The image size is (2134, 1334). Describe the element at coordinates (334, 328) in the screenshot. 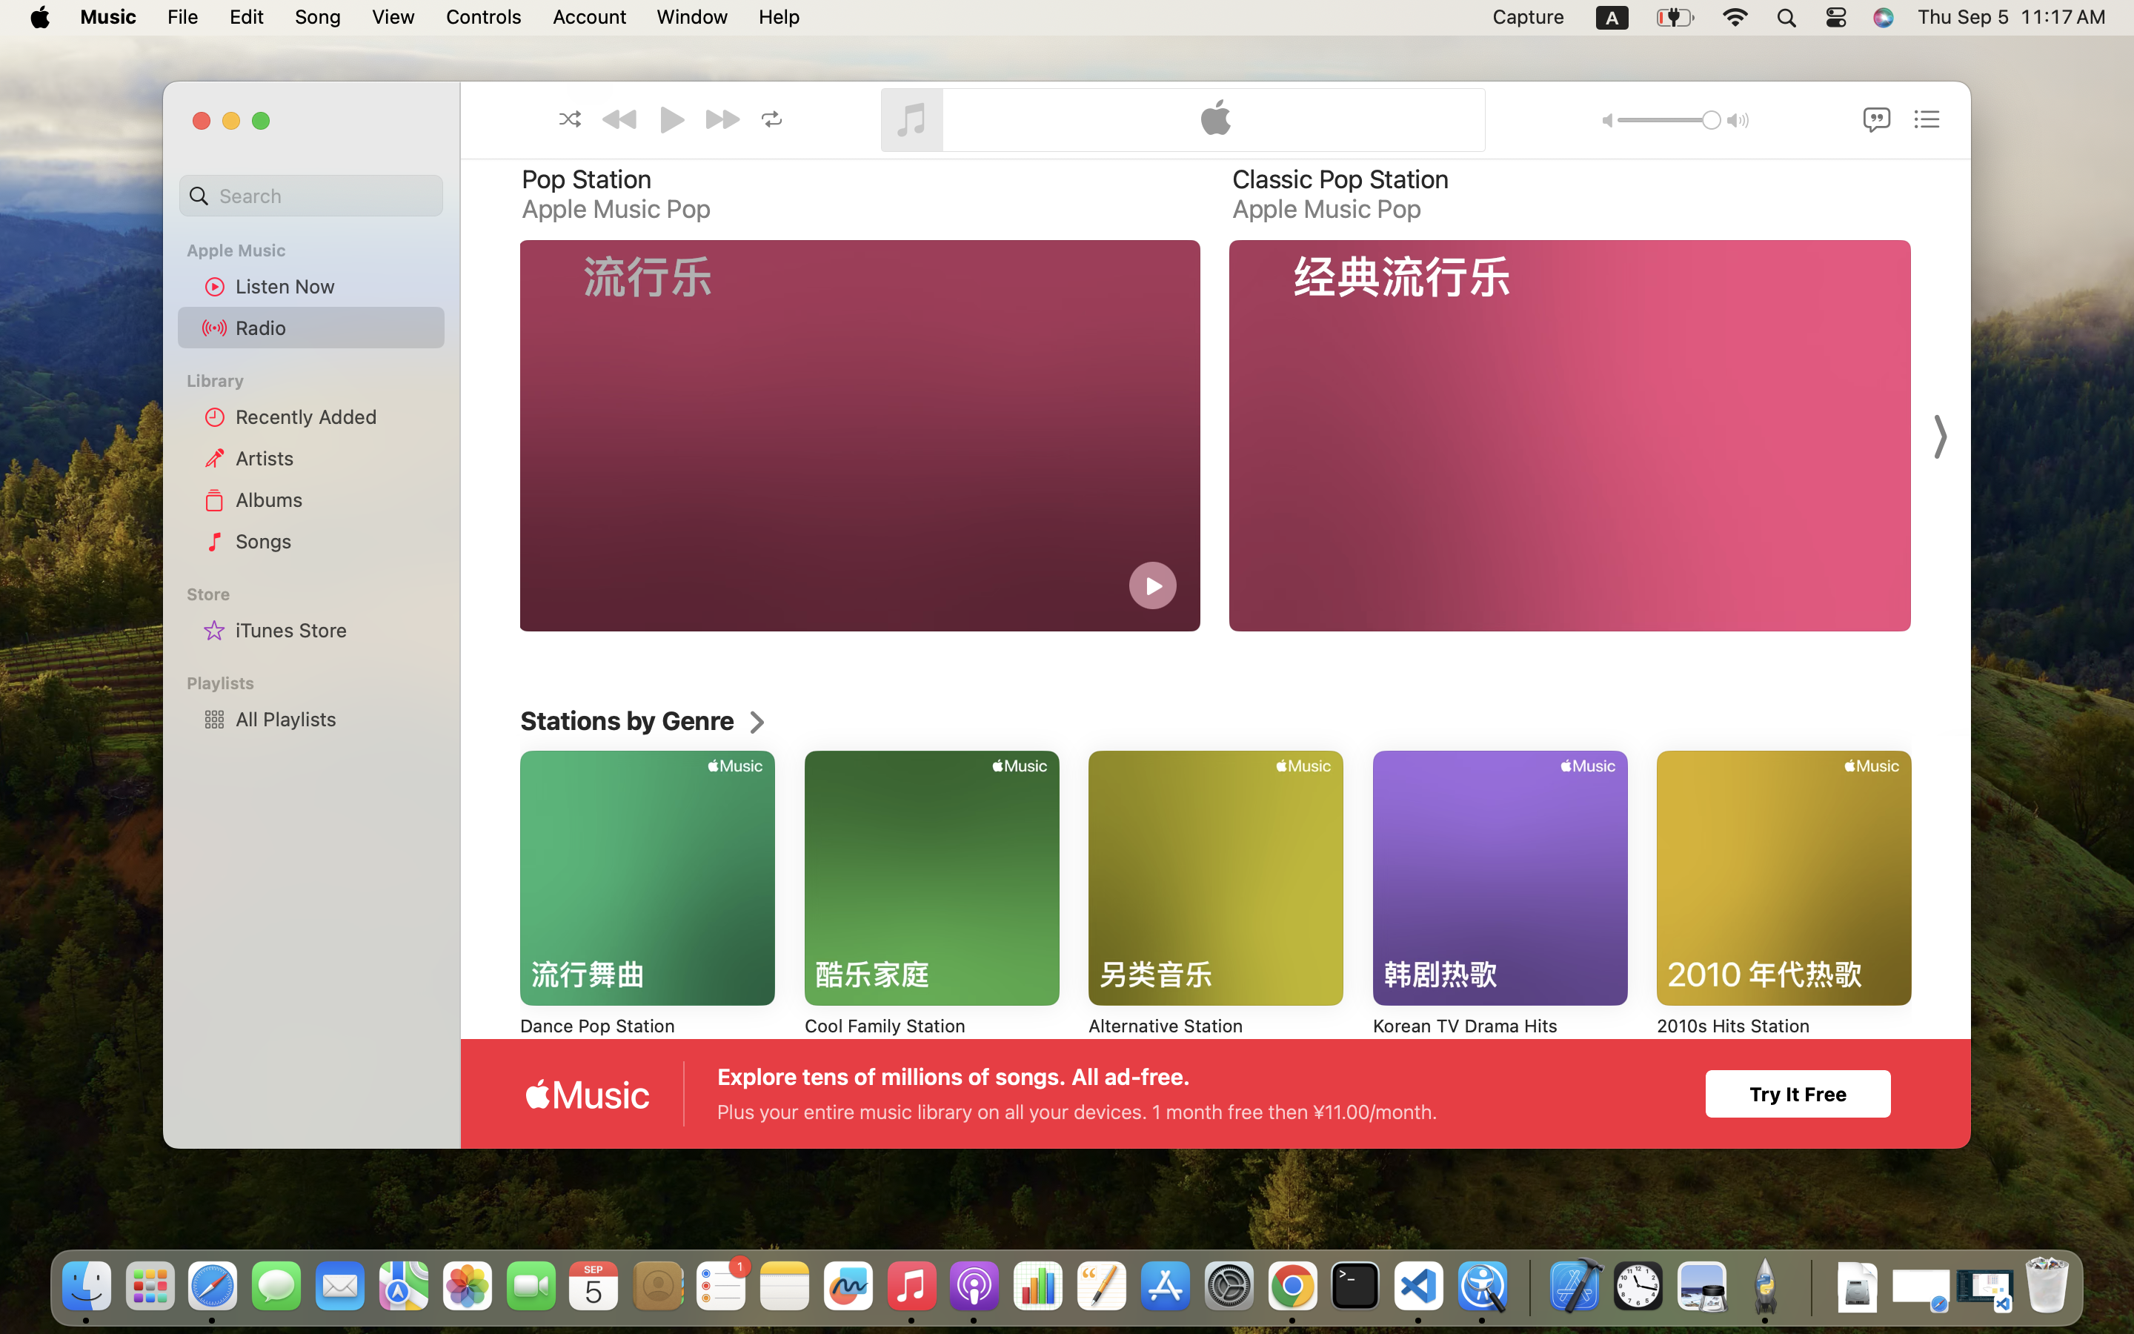

I see `Radio` at that location.